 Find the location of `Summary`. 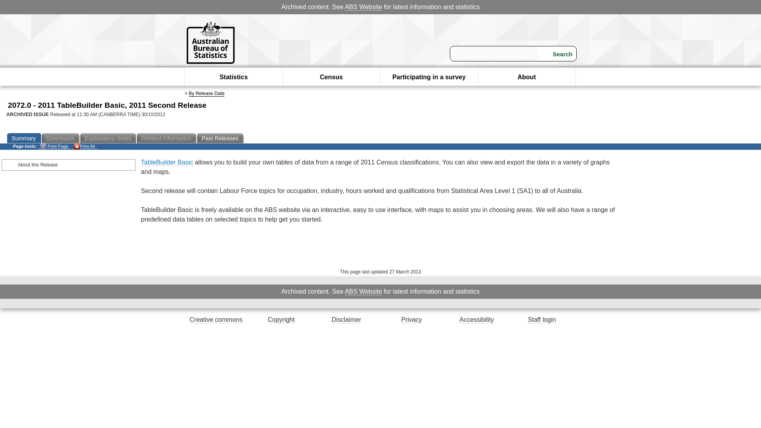

Summary is located at coordinates (24, 138).